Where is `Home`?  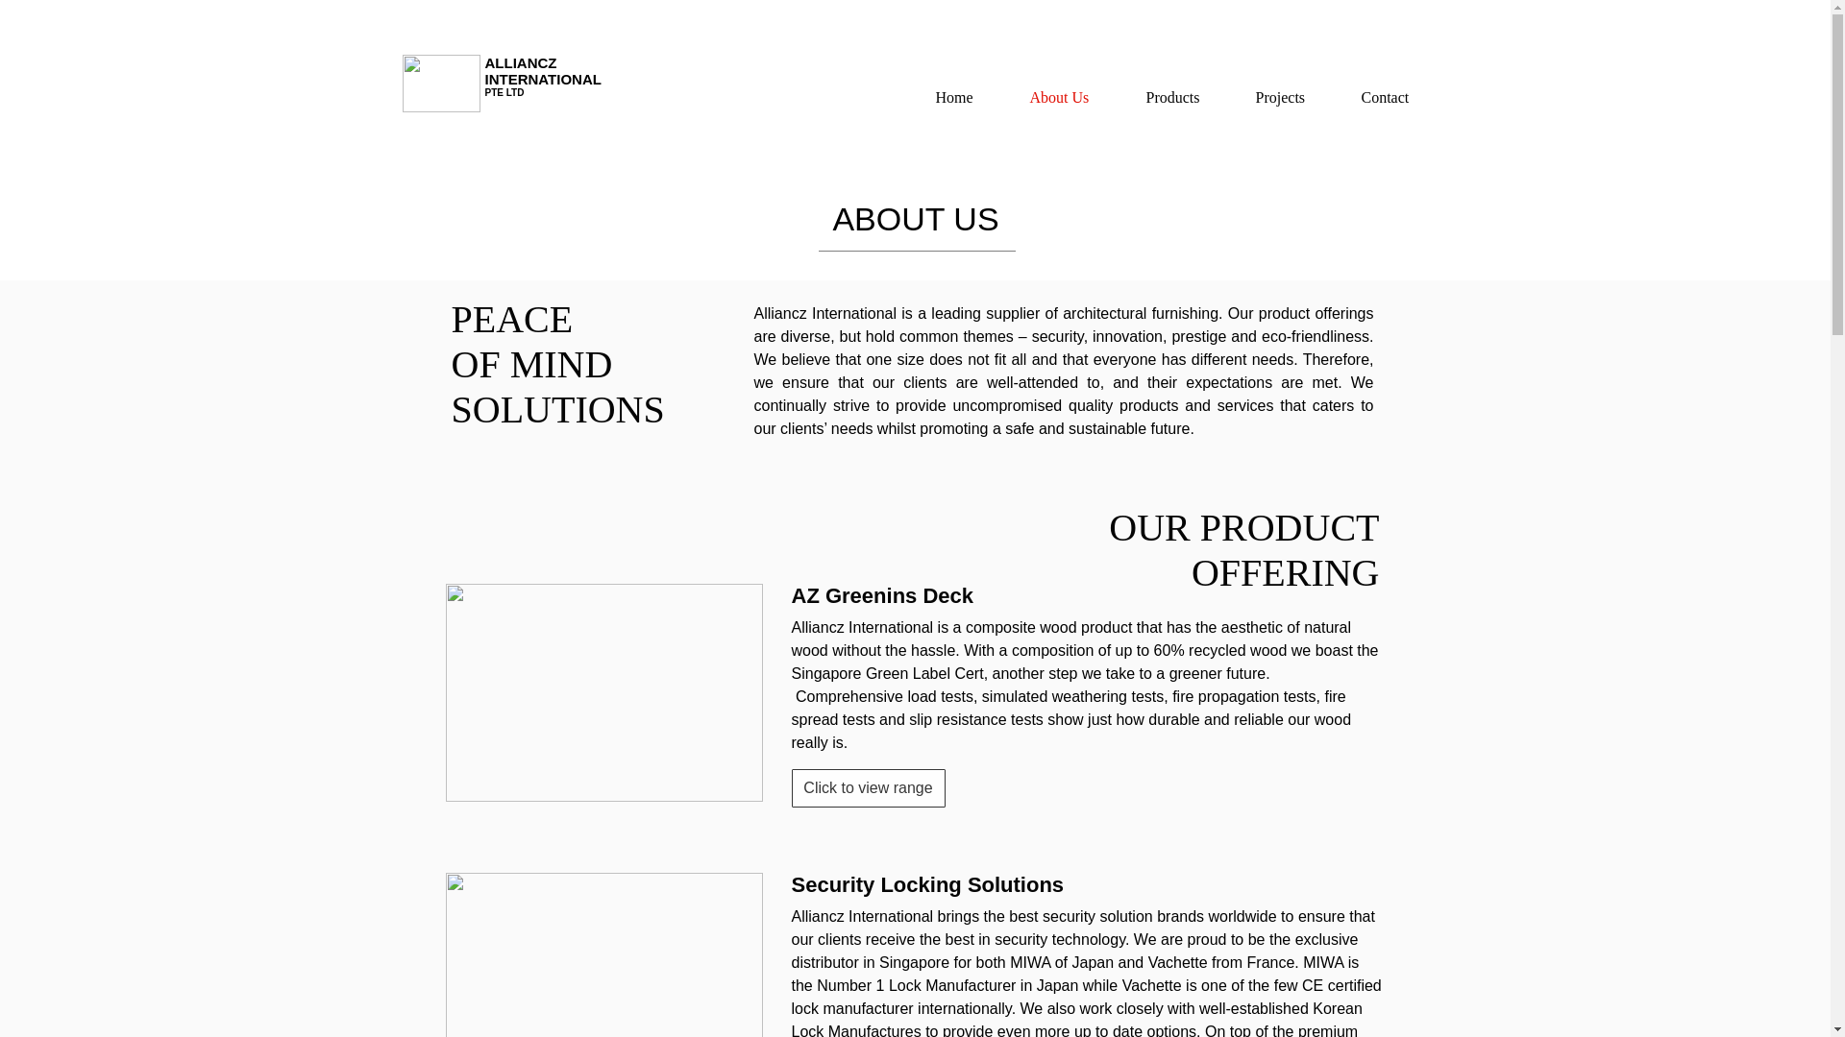 Home is located at coordinates (968, 98).